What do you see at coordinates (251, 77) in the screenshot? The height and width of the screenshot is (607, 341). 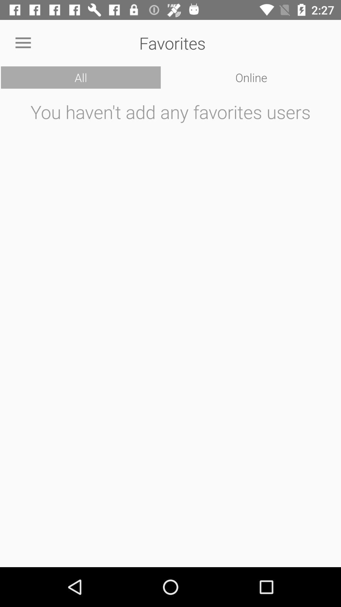 I see `launch the icon next to the all icon` at bounding box center [251, 77].